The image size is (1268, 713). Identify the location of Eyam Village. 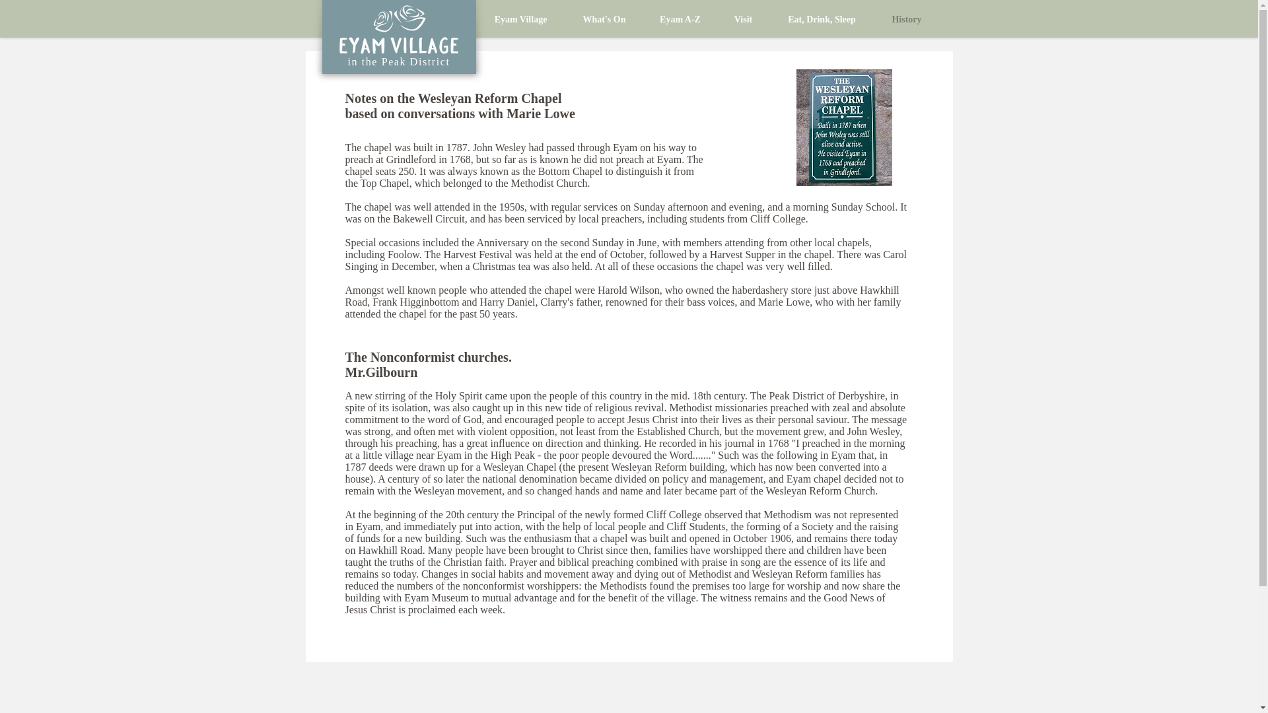
(520, 20).